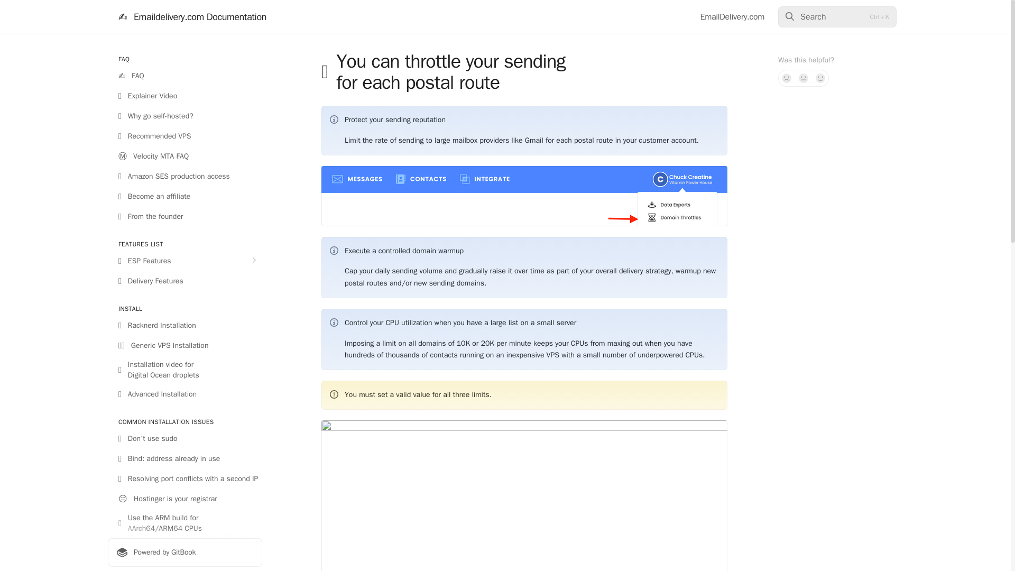  What do you see at coordinates (804, 78) in the screenshot?
I see `Not sure` at bounding box center [804, 78].